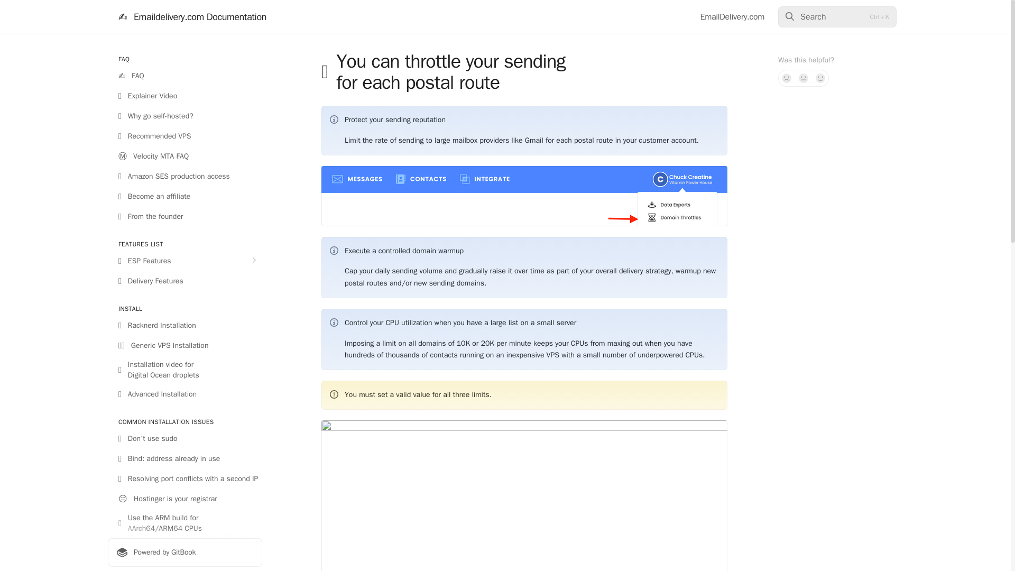  What do you see at coordinates (804, 78) in the screenshot?
I see `Not sure` at bounding box center [804, 78].